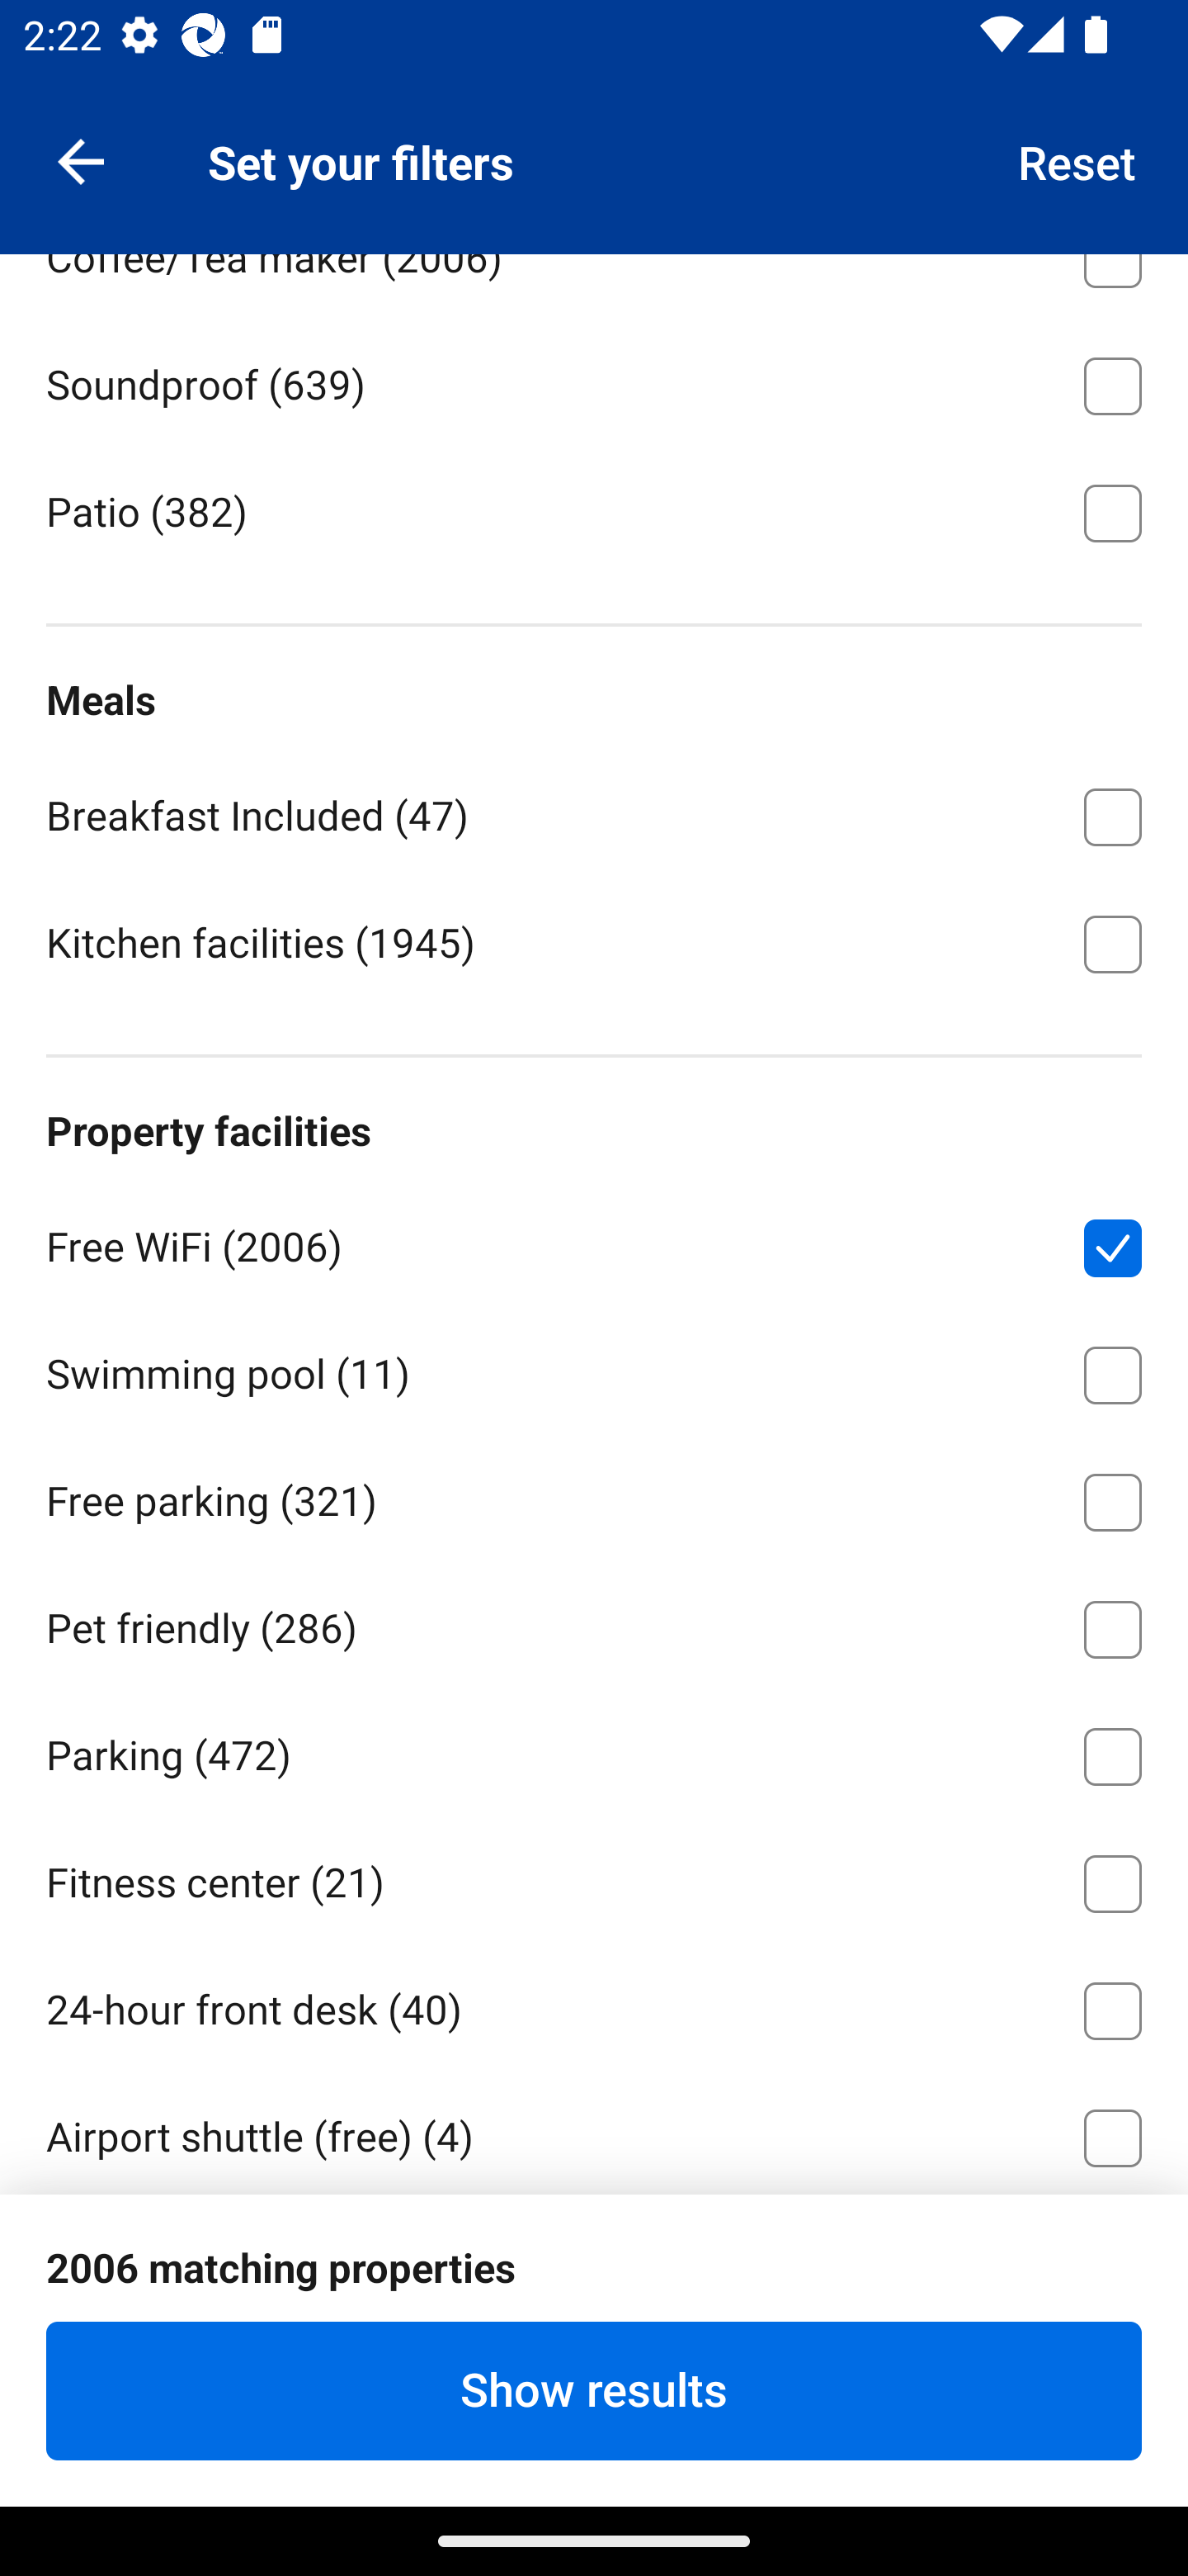 This screenshot has height=2576, width=1188. What do you see at coordinates (594, 1369) in the screenshot?
I see `Swimming pool ⁦(11)` at bounding box center [594, 1369].